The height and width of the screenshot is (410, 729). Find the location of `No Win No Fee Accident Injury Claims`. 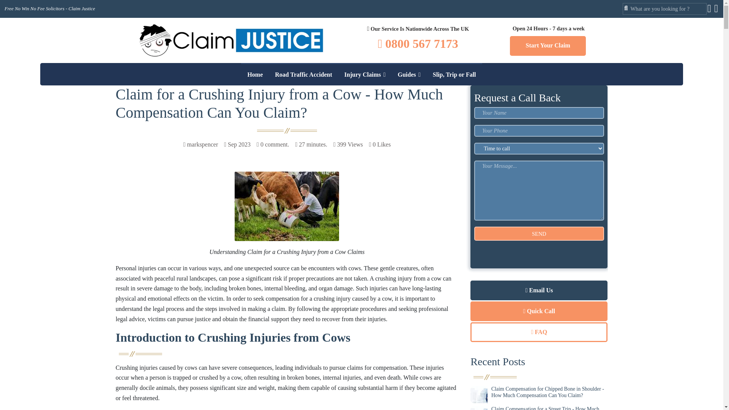

No Win No Fee Accident Injury Claims is located at coordinates (358, 235).